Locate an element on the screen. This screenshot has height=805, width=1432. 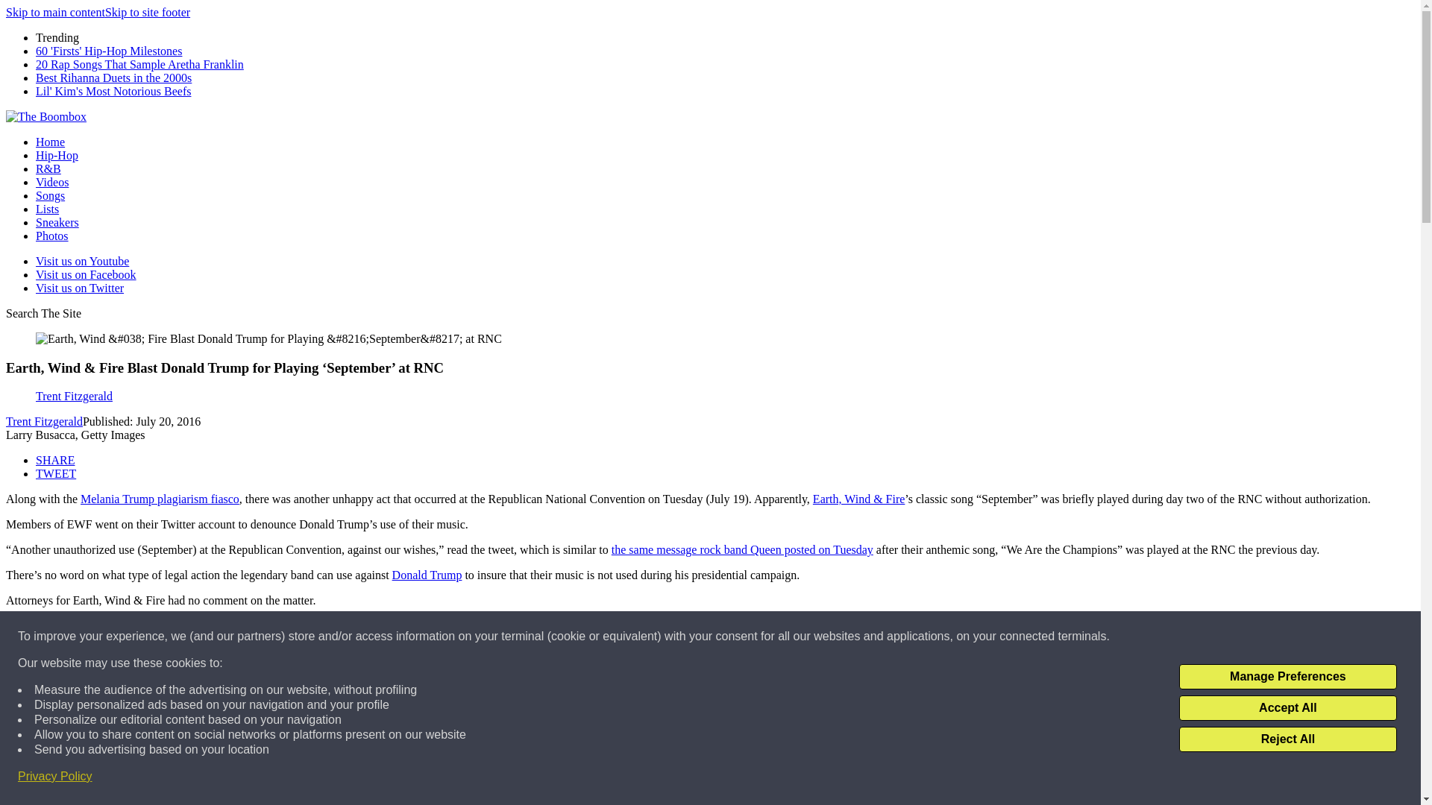
donald trump is located at coordinates (101, 689).